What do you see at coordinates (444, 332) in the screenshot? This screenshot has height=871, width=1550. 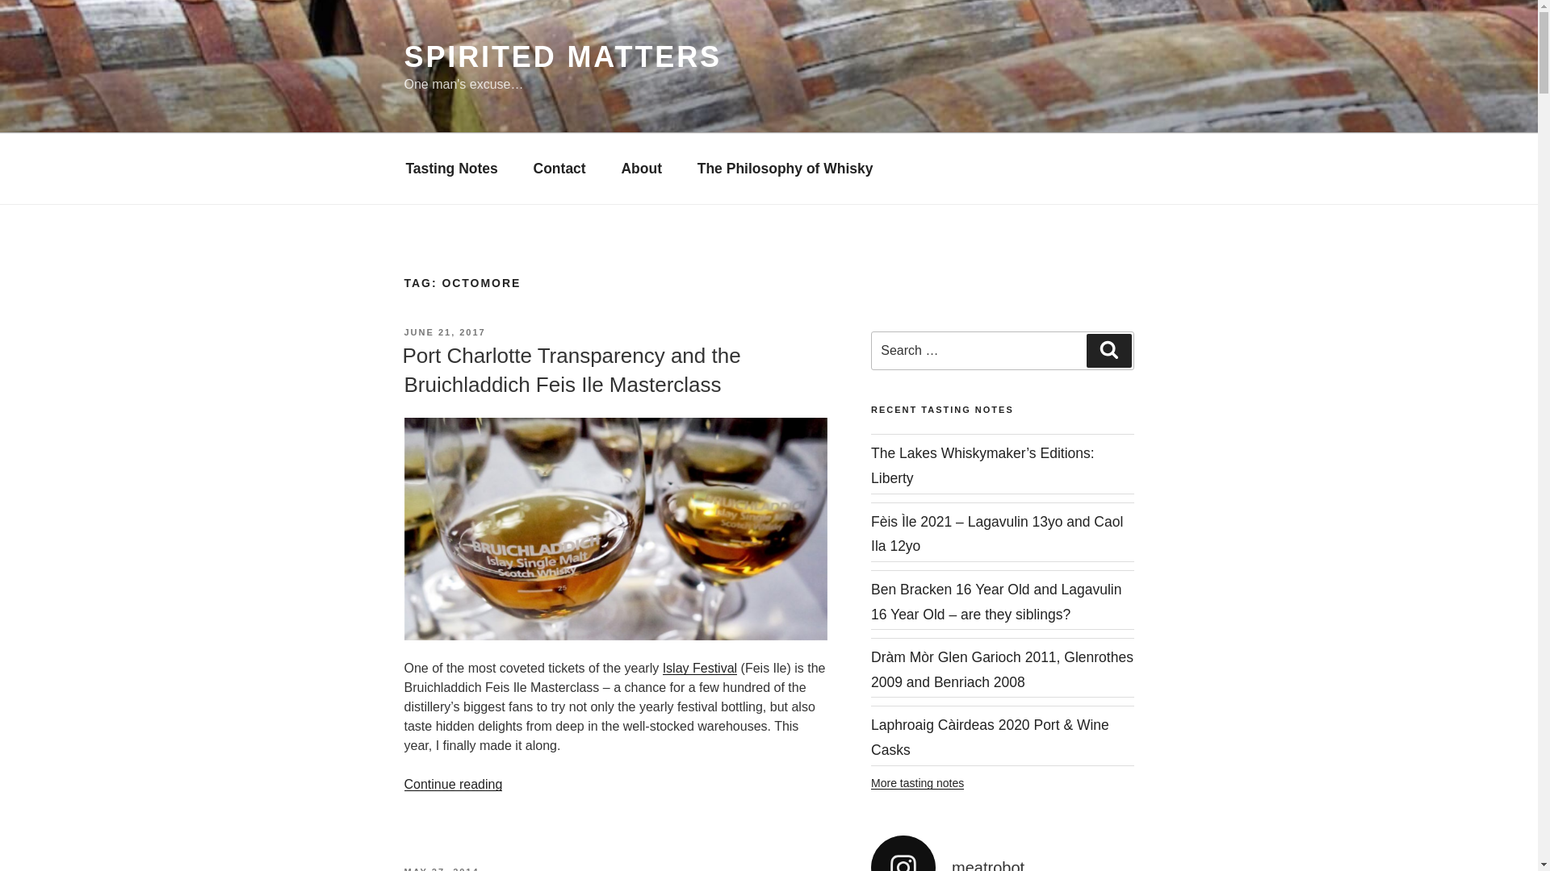 I see `JUNE 21, 2017` at bounding box center [444, 332].